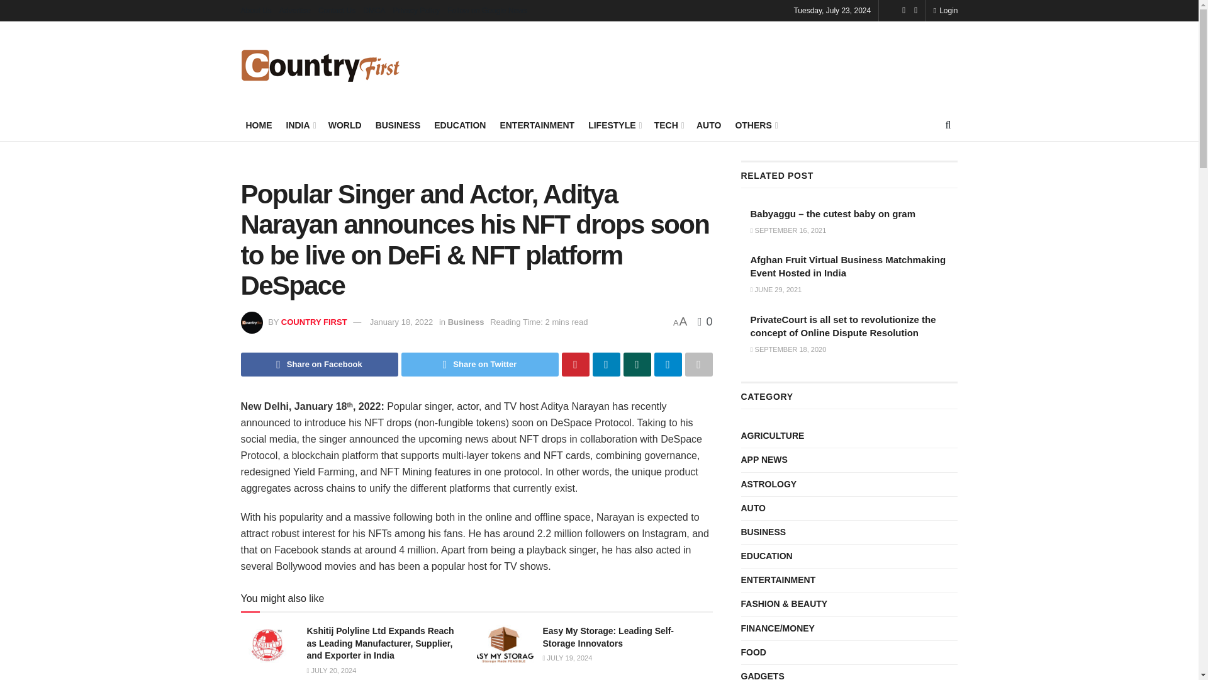 The height and width of the screenshot is (680, 1208). I want to click on DMCA, so click(374, 10).